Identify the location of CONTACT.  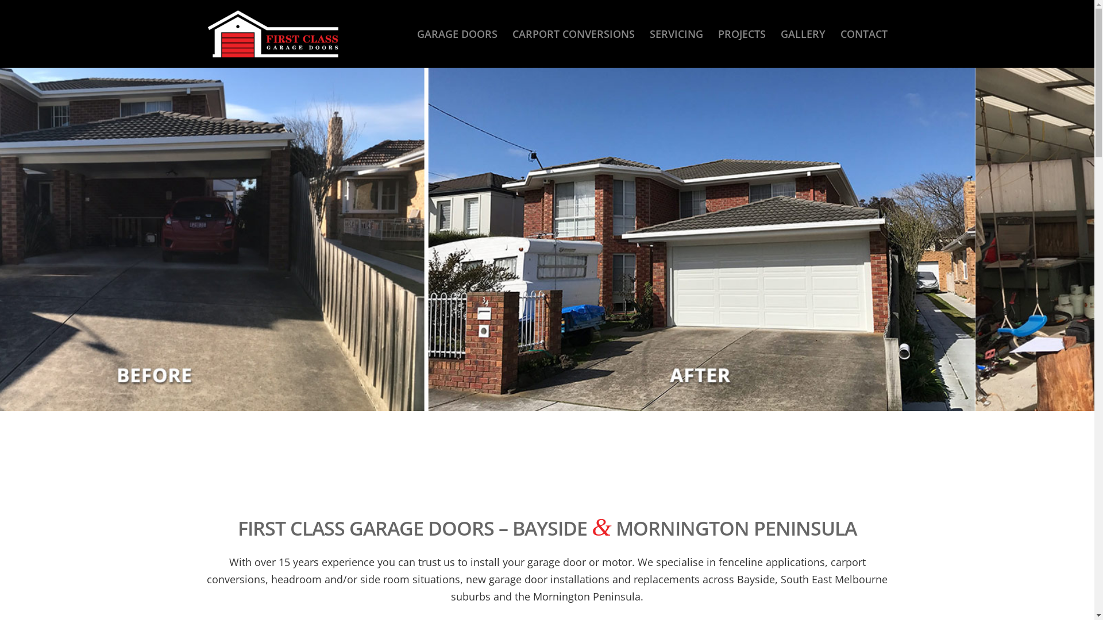
(864, 34).